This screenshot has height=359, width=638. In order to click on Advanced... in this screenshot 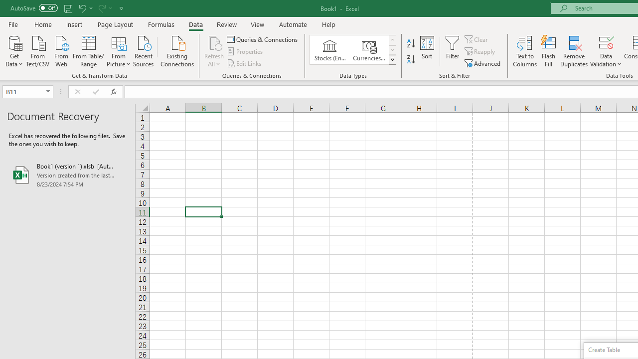, I will do `click(483, 63)`.